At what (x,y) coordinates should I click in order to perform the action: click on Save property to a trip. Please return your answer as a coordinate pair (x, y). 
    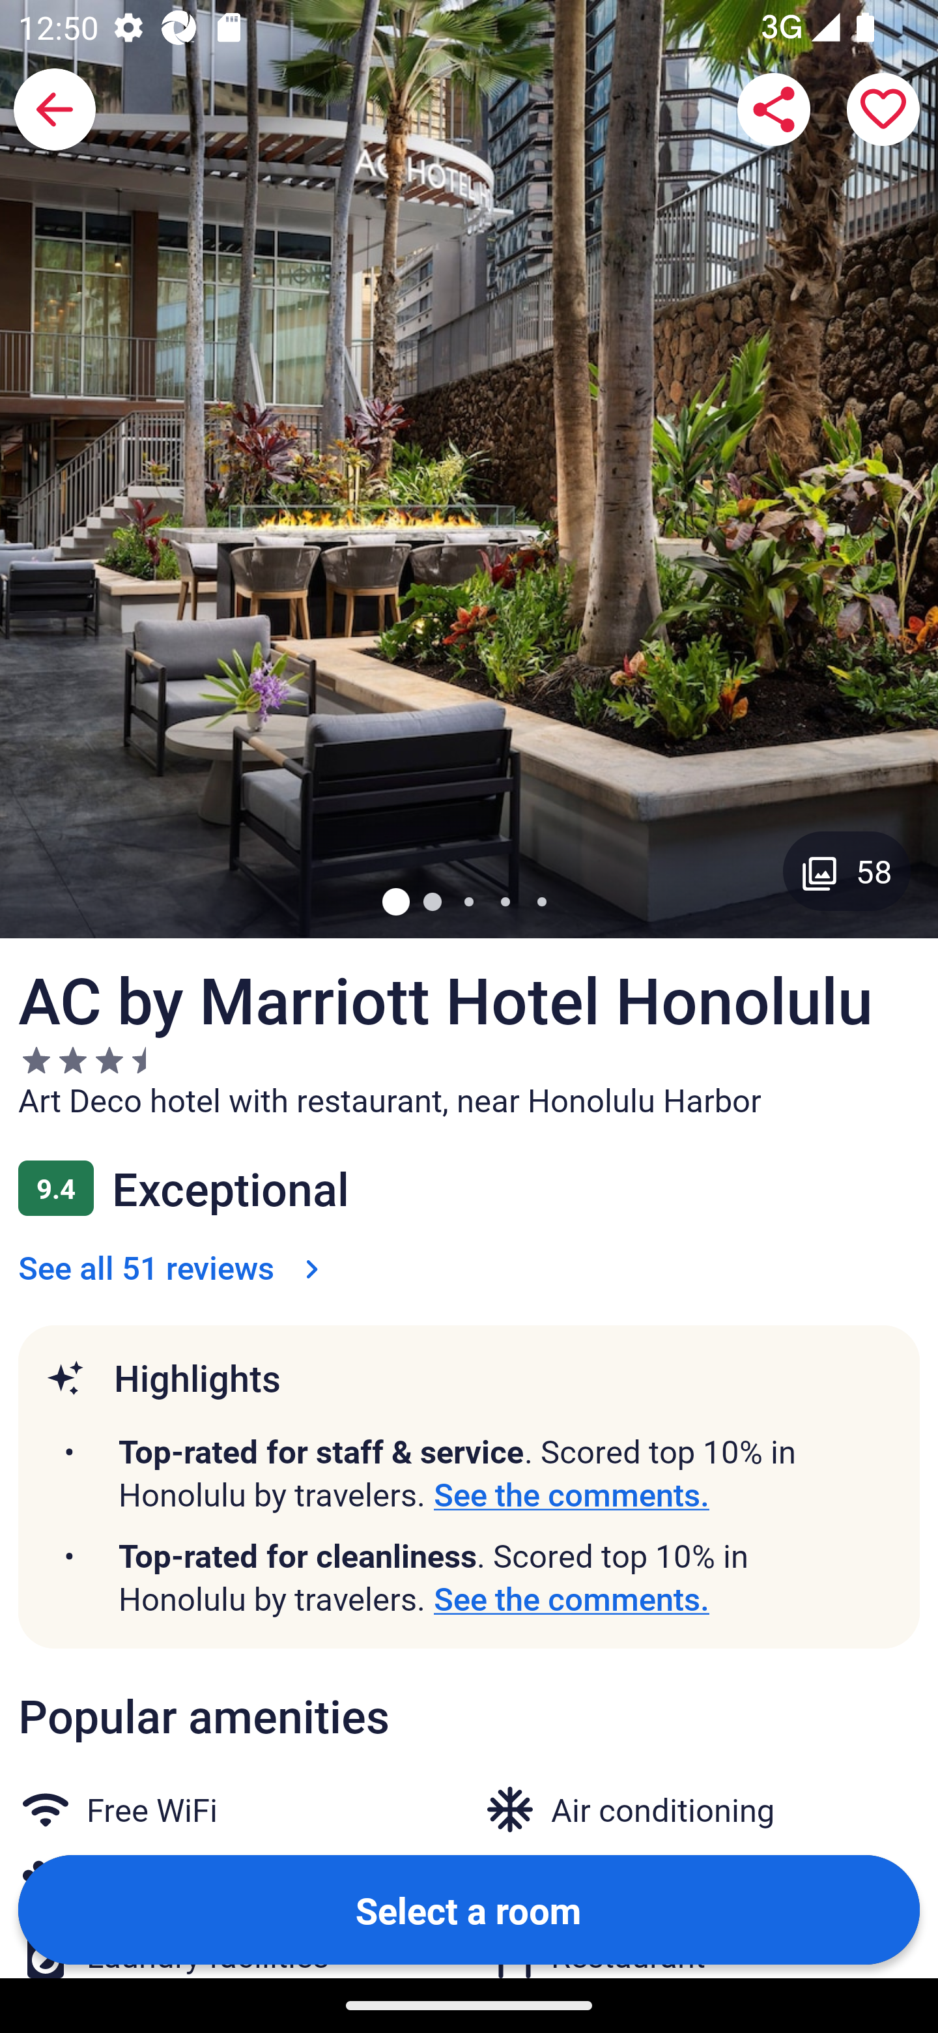
    Looking at the image, I should click on (883, 109).